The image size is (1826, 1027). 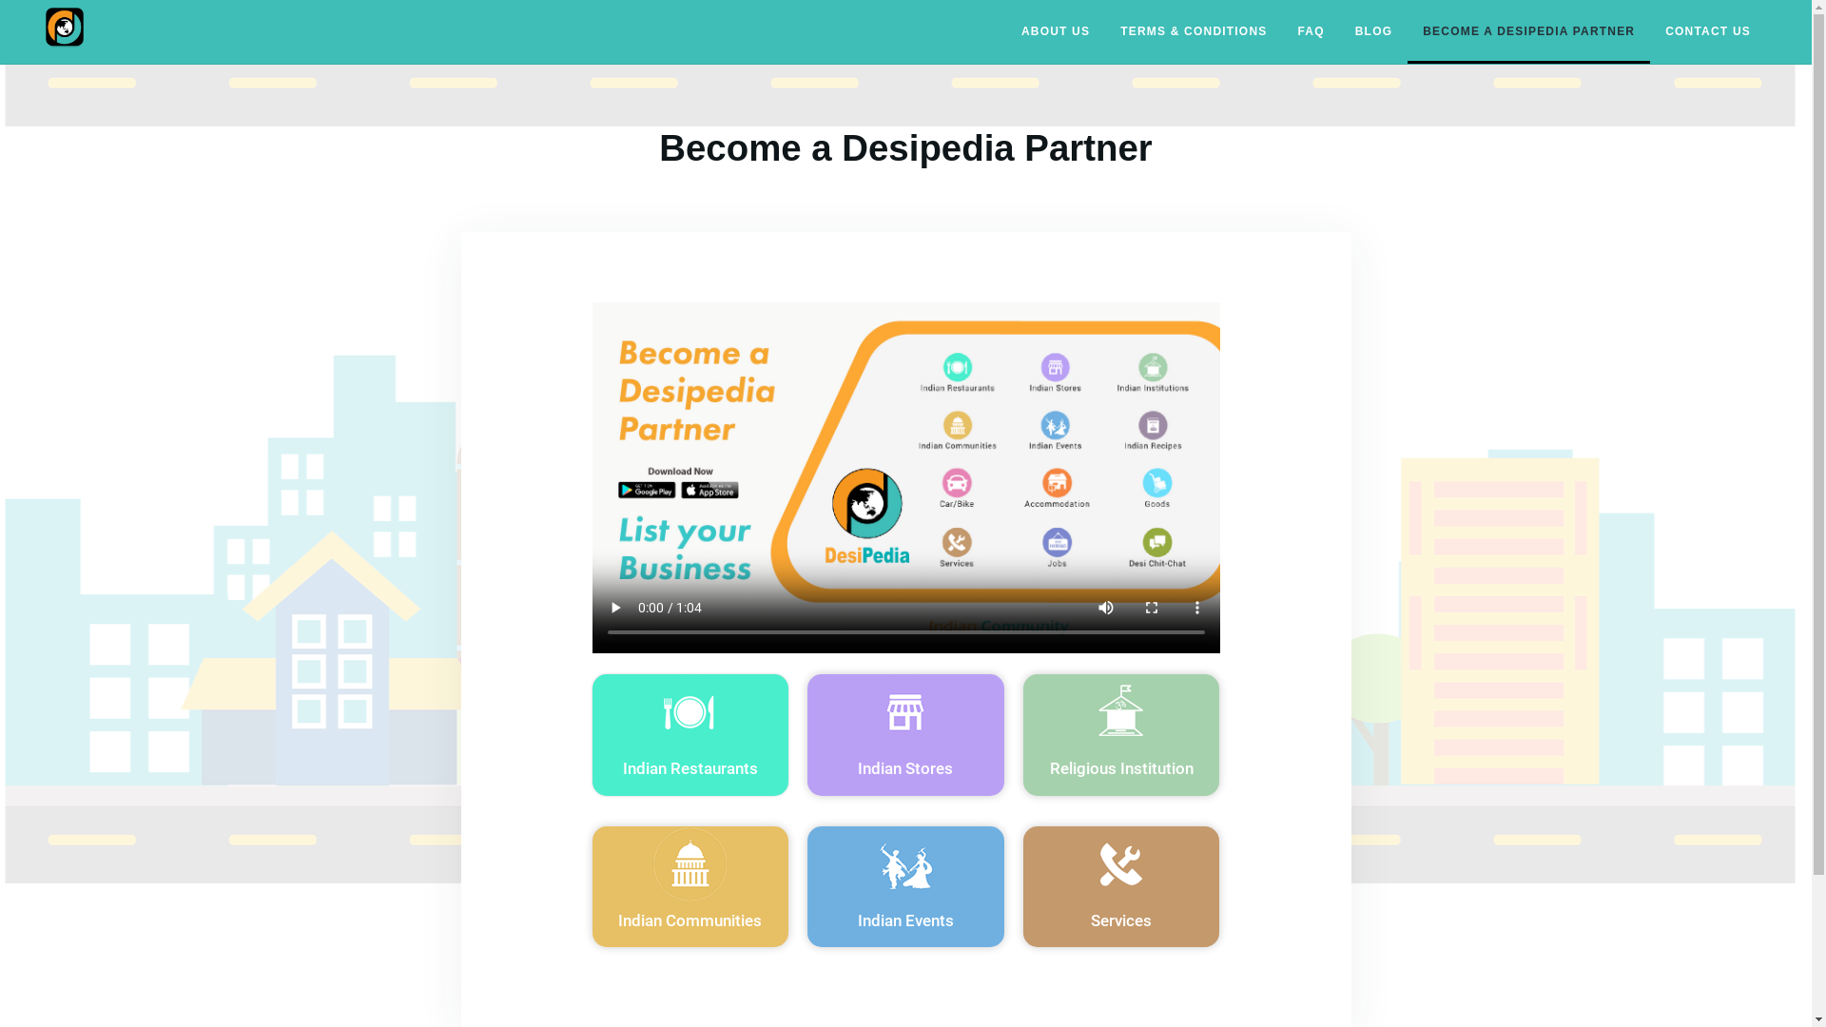 I want to click on BECOME A DESIPEDIA PARTNER, so click(x=1529, y=32).